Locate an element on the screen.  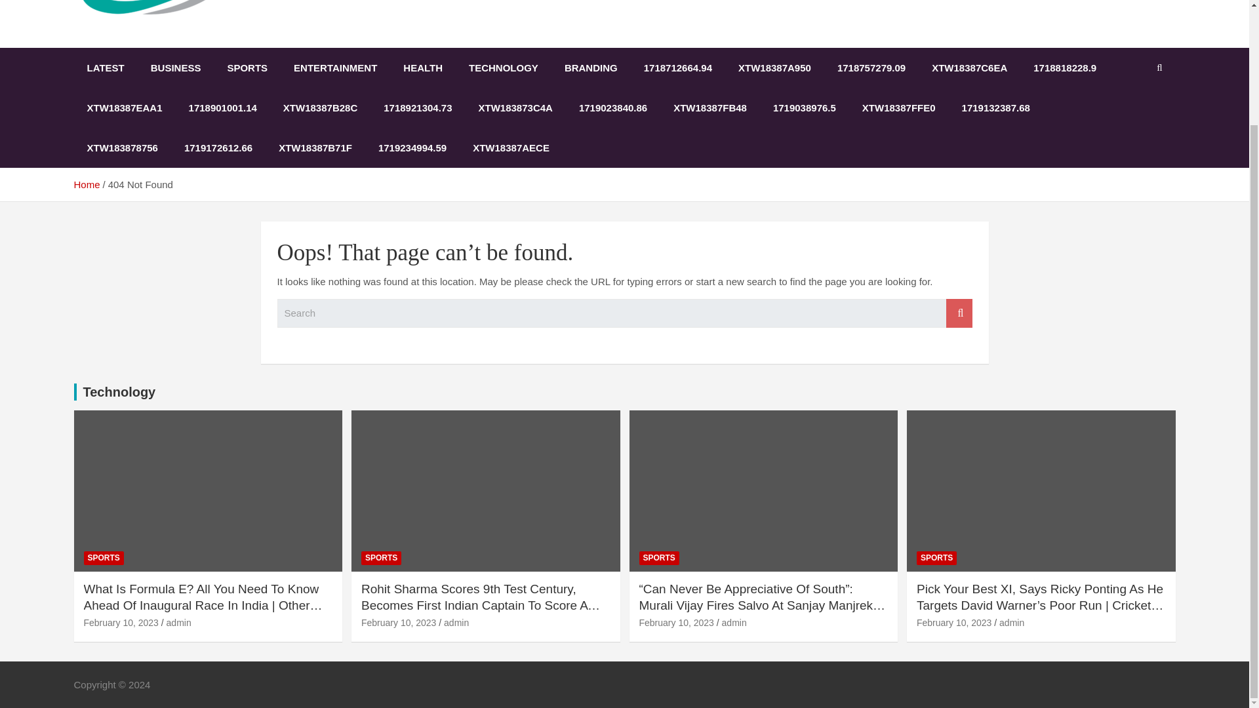
XTW18387FB48 is located at coordinates (709, 108).